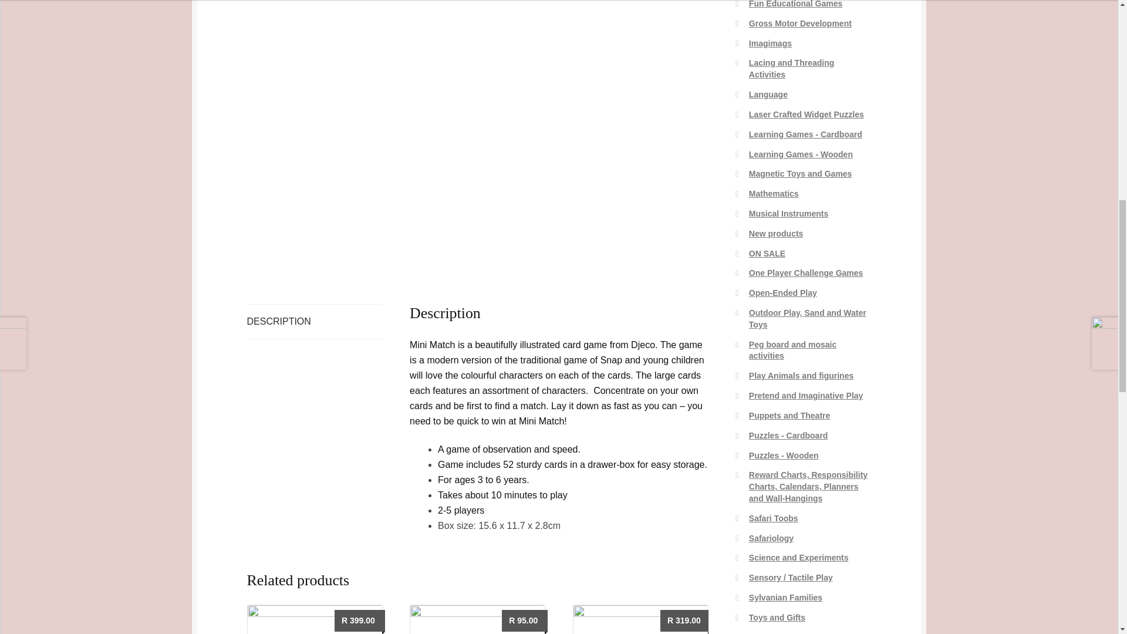 The width and height of the screenshot is (1127, 634). Describe the element at coordinates (478, 619) in the screenshot. I see `DESCRIPTION` at that location.